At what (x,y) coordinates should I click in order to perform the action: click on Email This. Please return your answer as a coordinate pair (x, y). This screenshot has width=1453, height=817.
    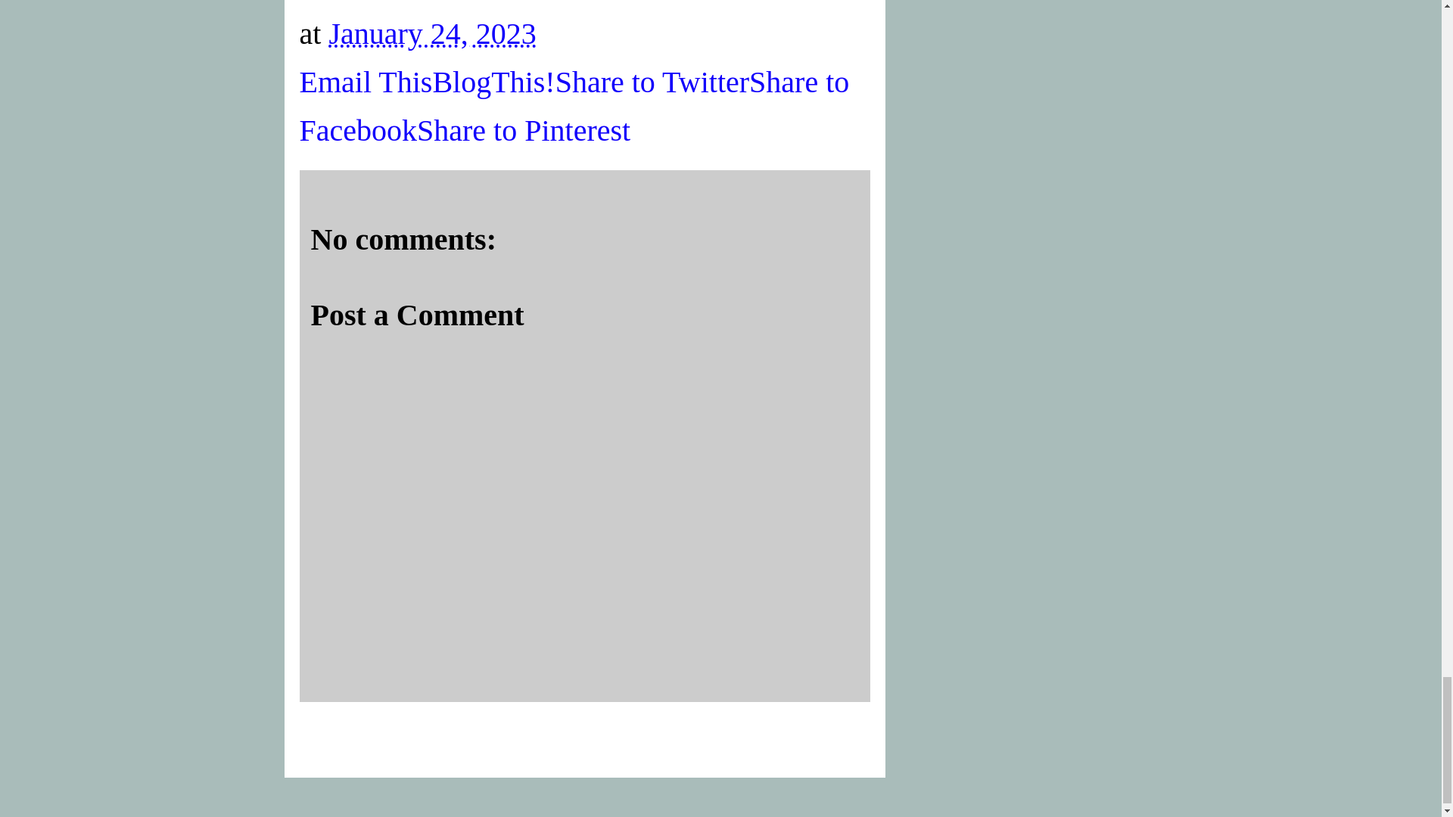
    Looking at the image, I should click on (366, 82).